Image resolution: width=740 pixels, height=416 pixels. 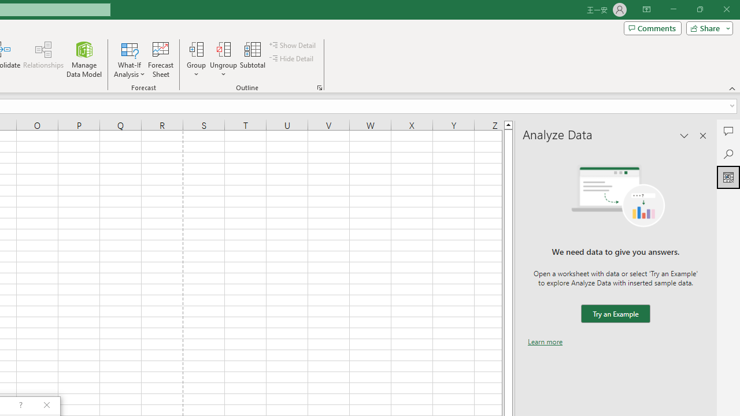 What do you see at coordinates (700, 9) in the screenshot?
I see `Restore Down` at bounding box center [700, 9].